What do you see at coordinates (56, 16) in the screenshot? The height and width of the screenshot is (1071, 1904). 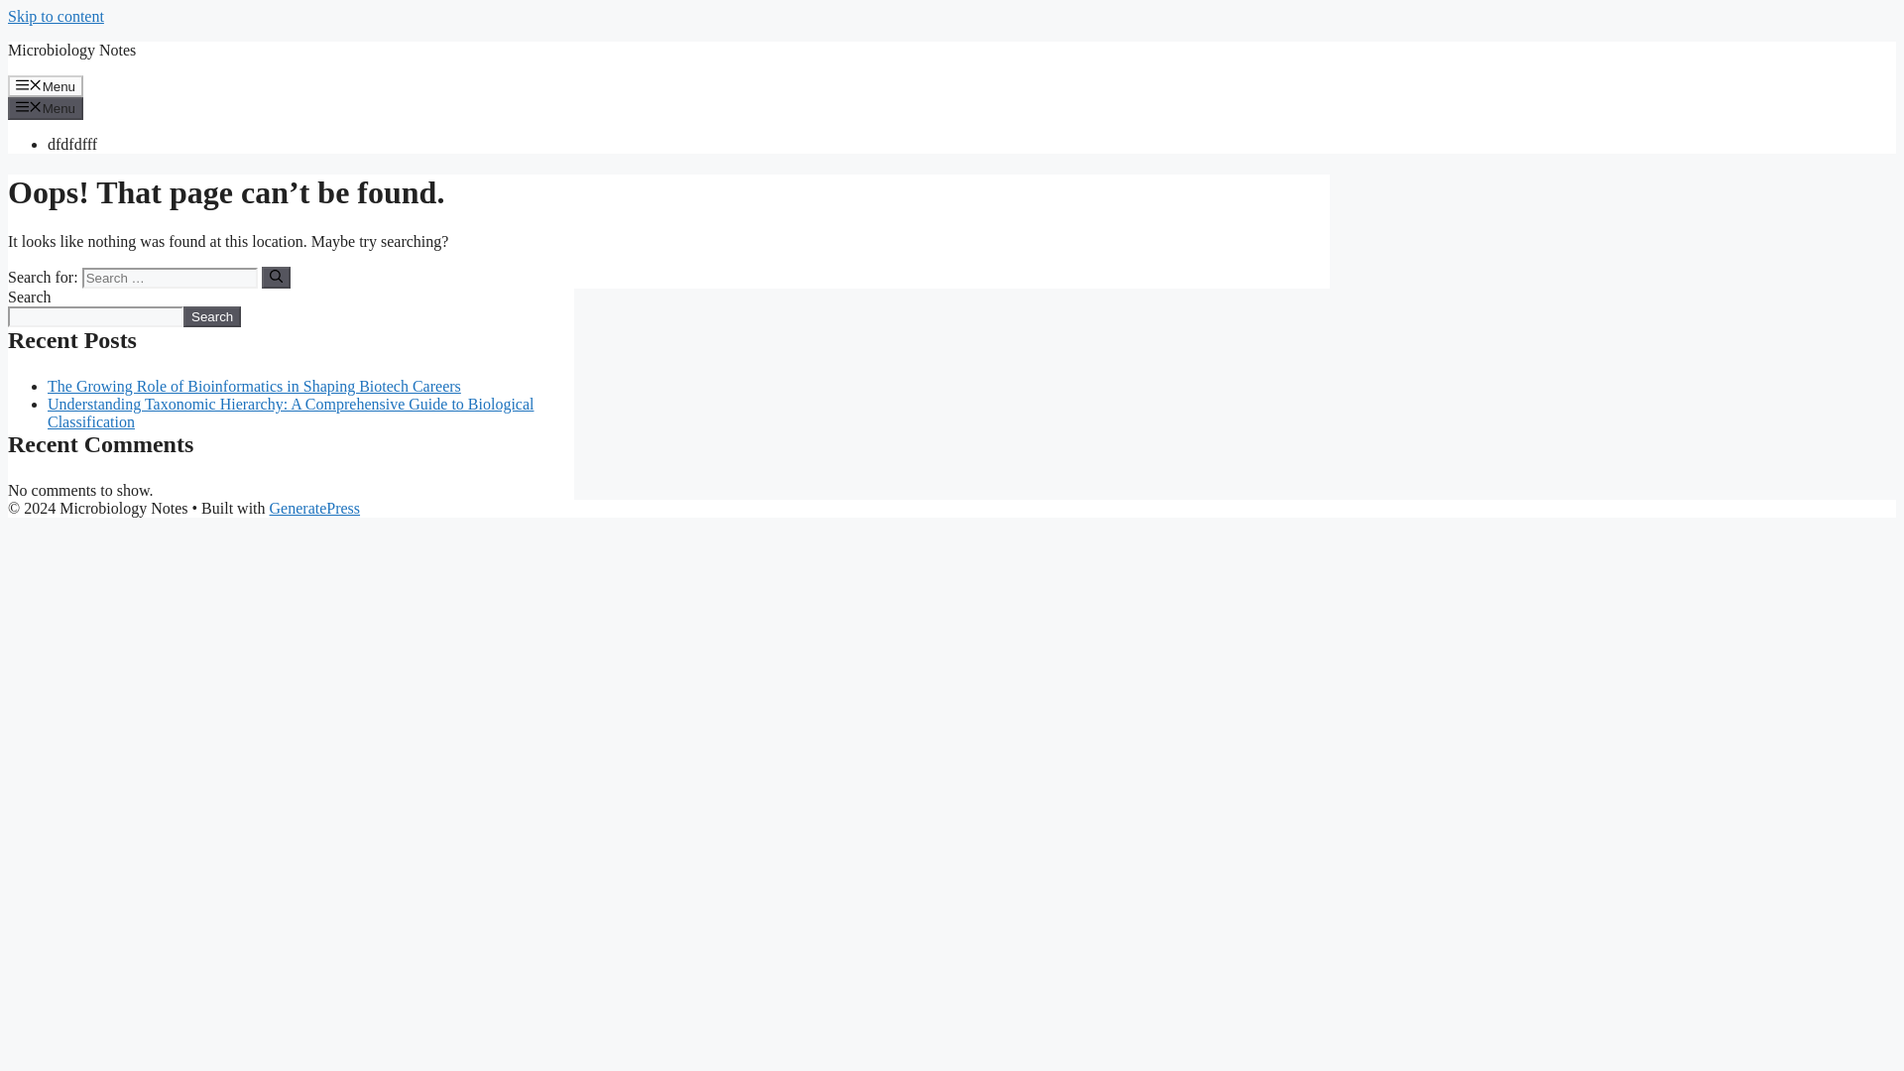 I see `Skip to content` at bounding box center [56, 16].